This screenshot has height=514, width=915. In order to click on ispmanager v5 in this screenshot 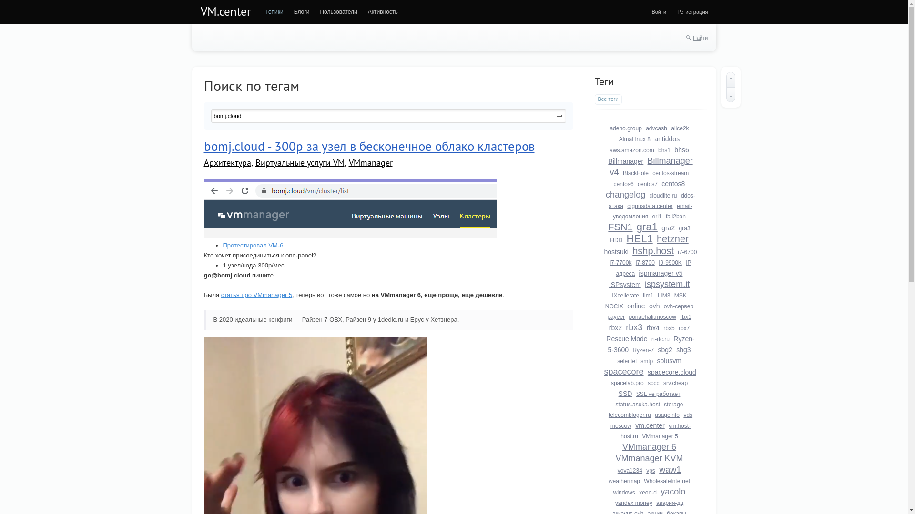, I will do `click(661, 273)`.